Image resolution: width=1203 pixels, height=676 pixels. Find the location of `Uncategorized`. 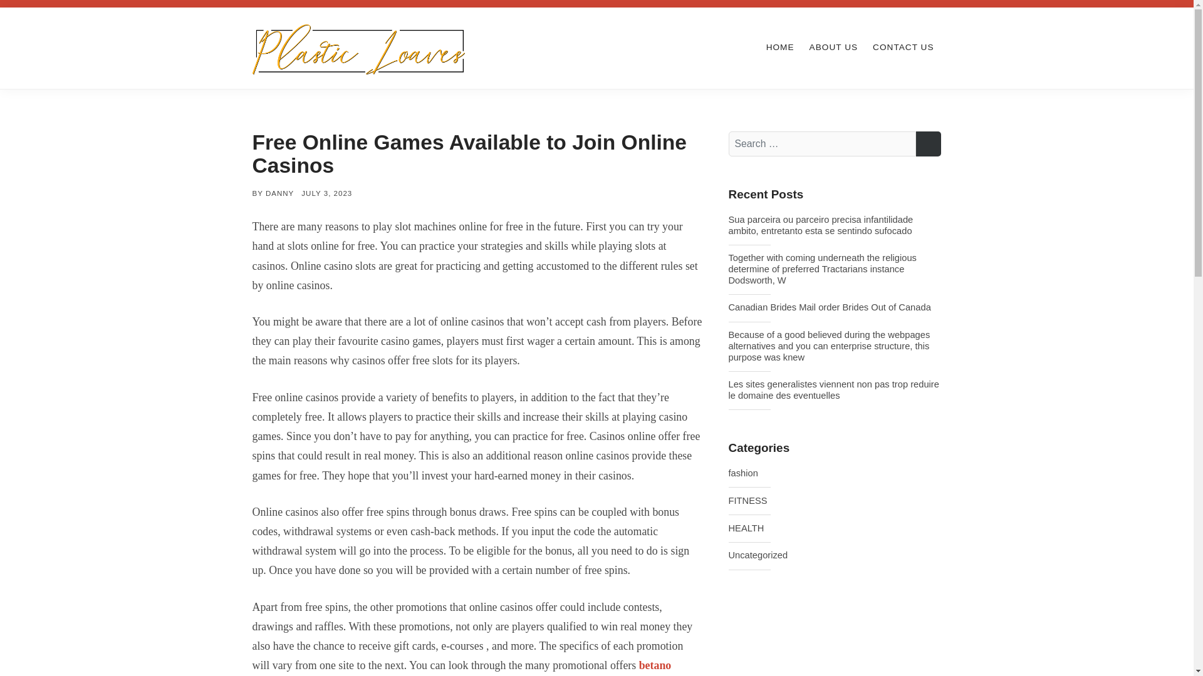

Uncategorized is located at coordinates (758, 556).